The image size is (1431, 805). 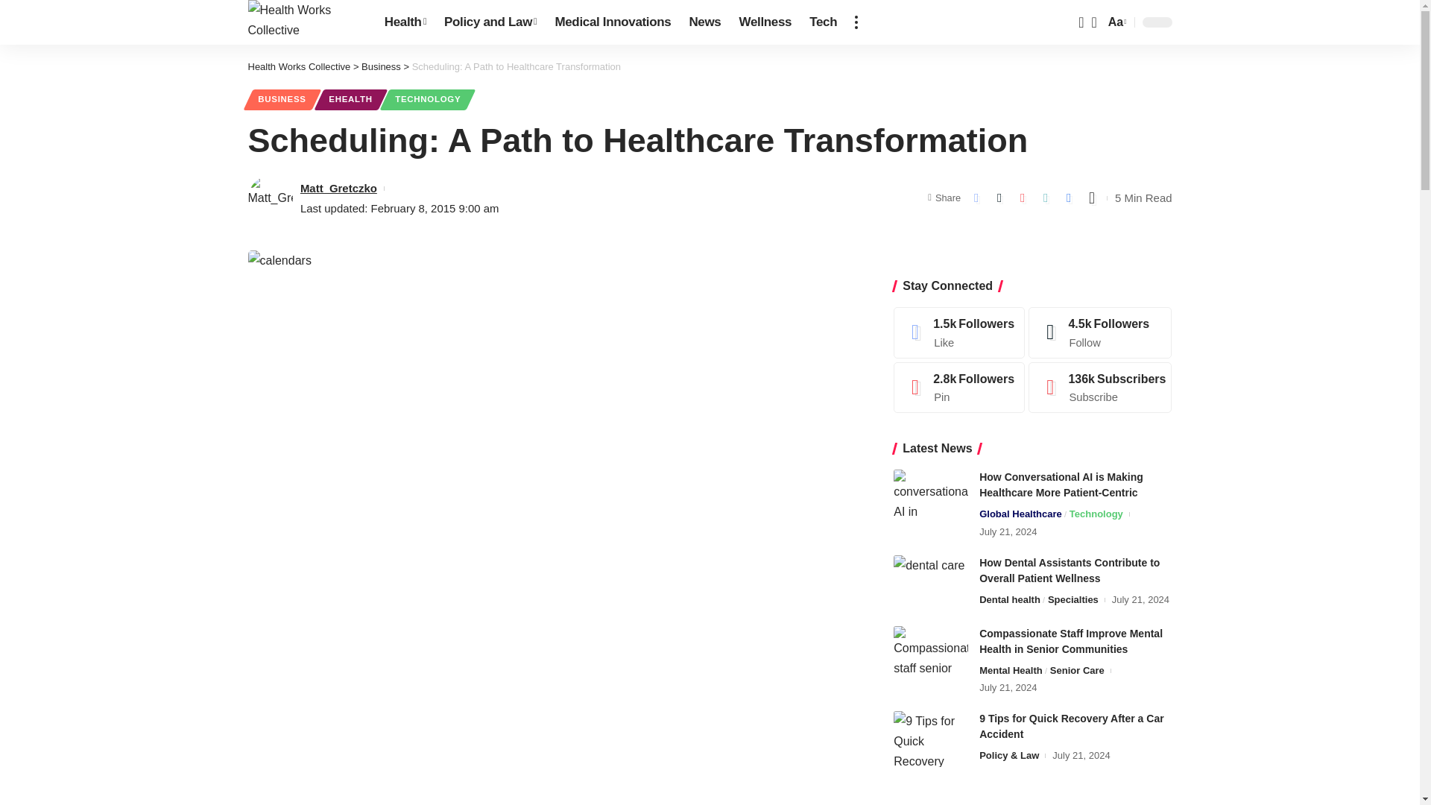 What do you see at coordinates (823, 22) in the screenshot?
I see `Tech` at bounding box center [823, 22].